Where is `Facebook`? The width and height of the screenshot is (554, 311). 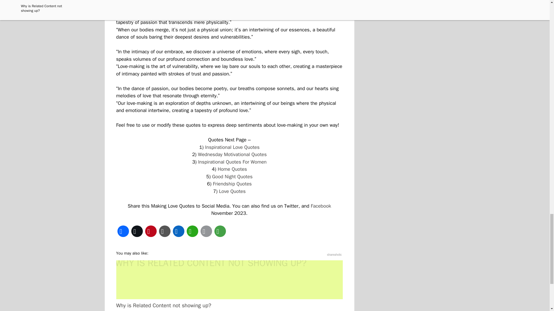
Facebook is located at coordinates (321, 206).